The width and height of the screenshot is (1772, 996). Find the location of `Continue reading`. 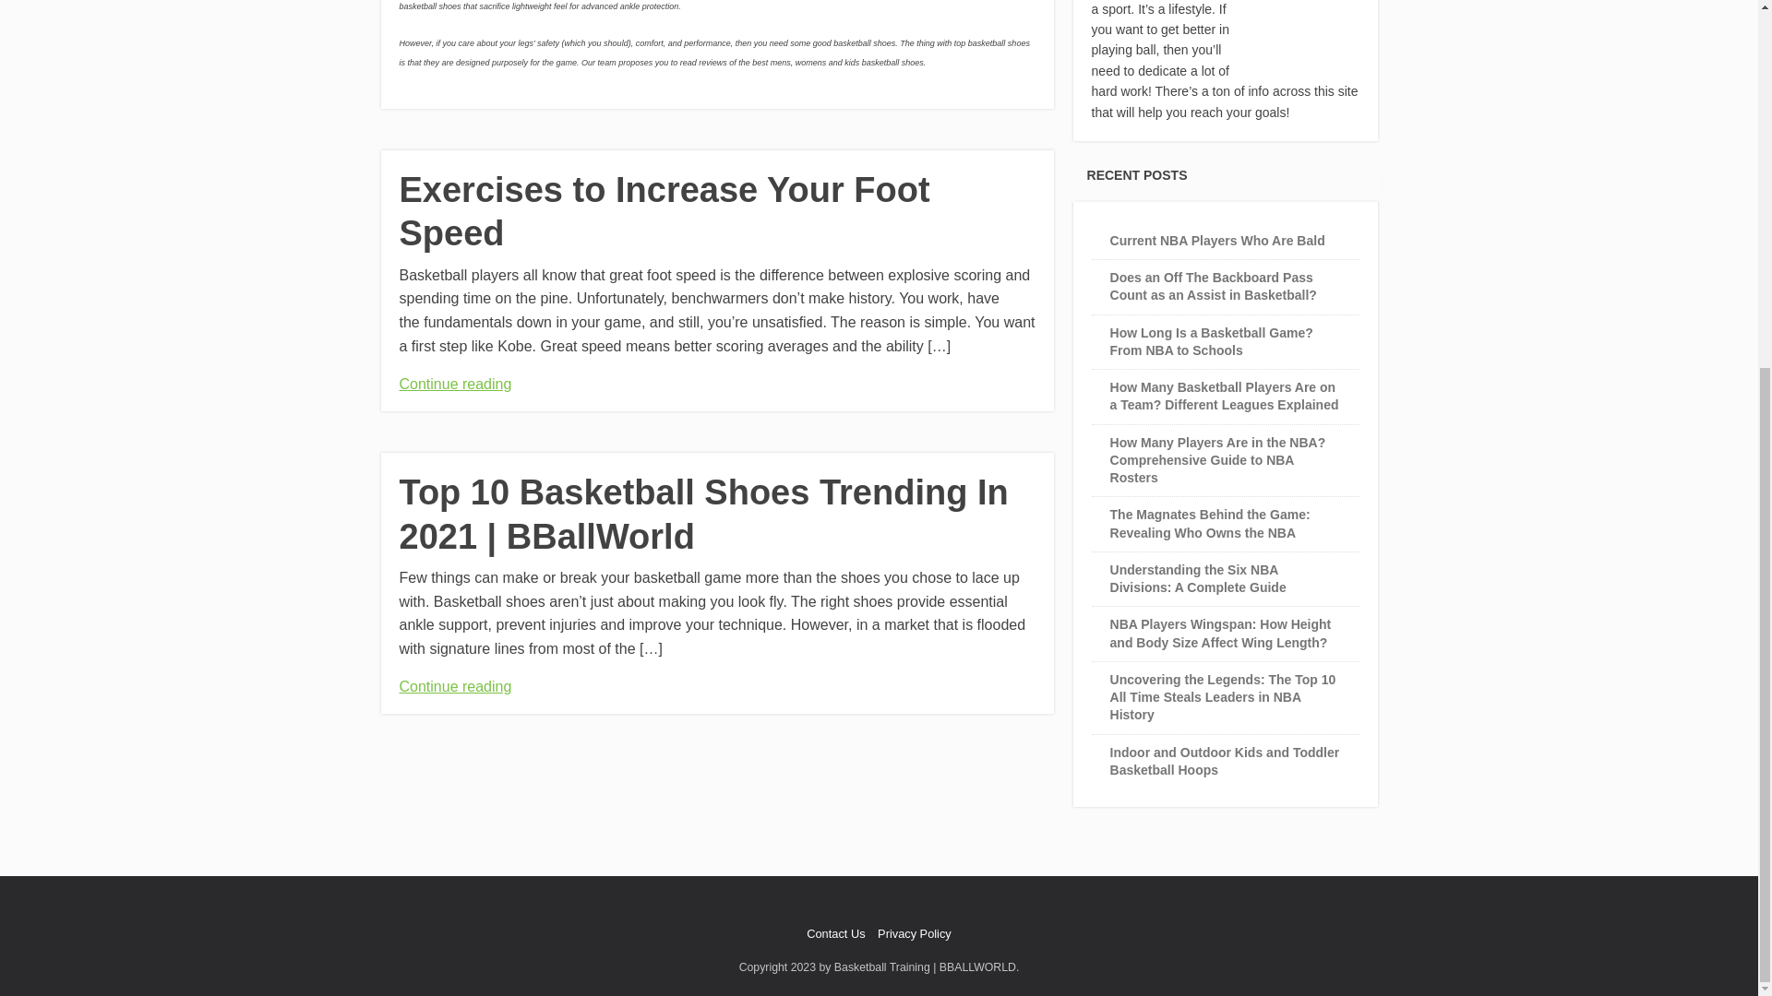

Continue reading is located at coordinates (455, 384).